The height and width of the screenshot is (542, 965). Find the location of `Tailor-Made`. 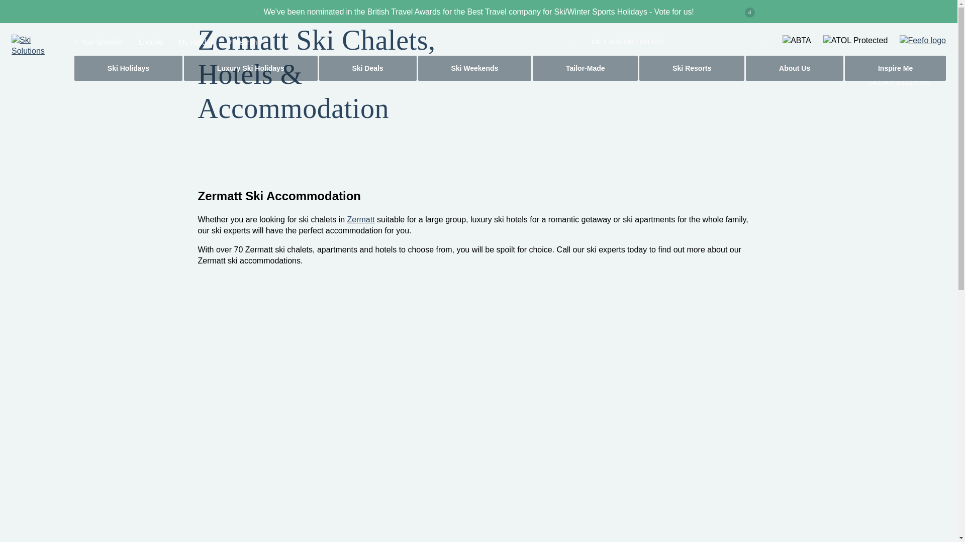

Tailor-Made is located at coordinates (585, 68).